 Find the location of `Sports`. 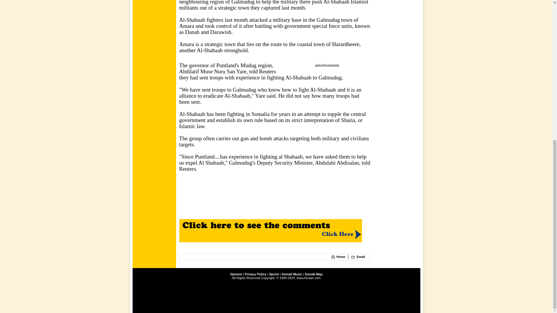

Sports is located at coordinates (274, 274).